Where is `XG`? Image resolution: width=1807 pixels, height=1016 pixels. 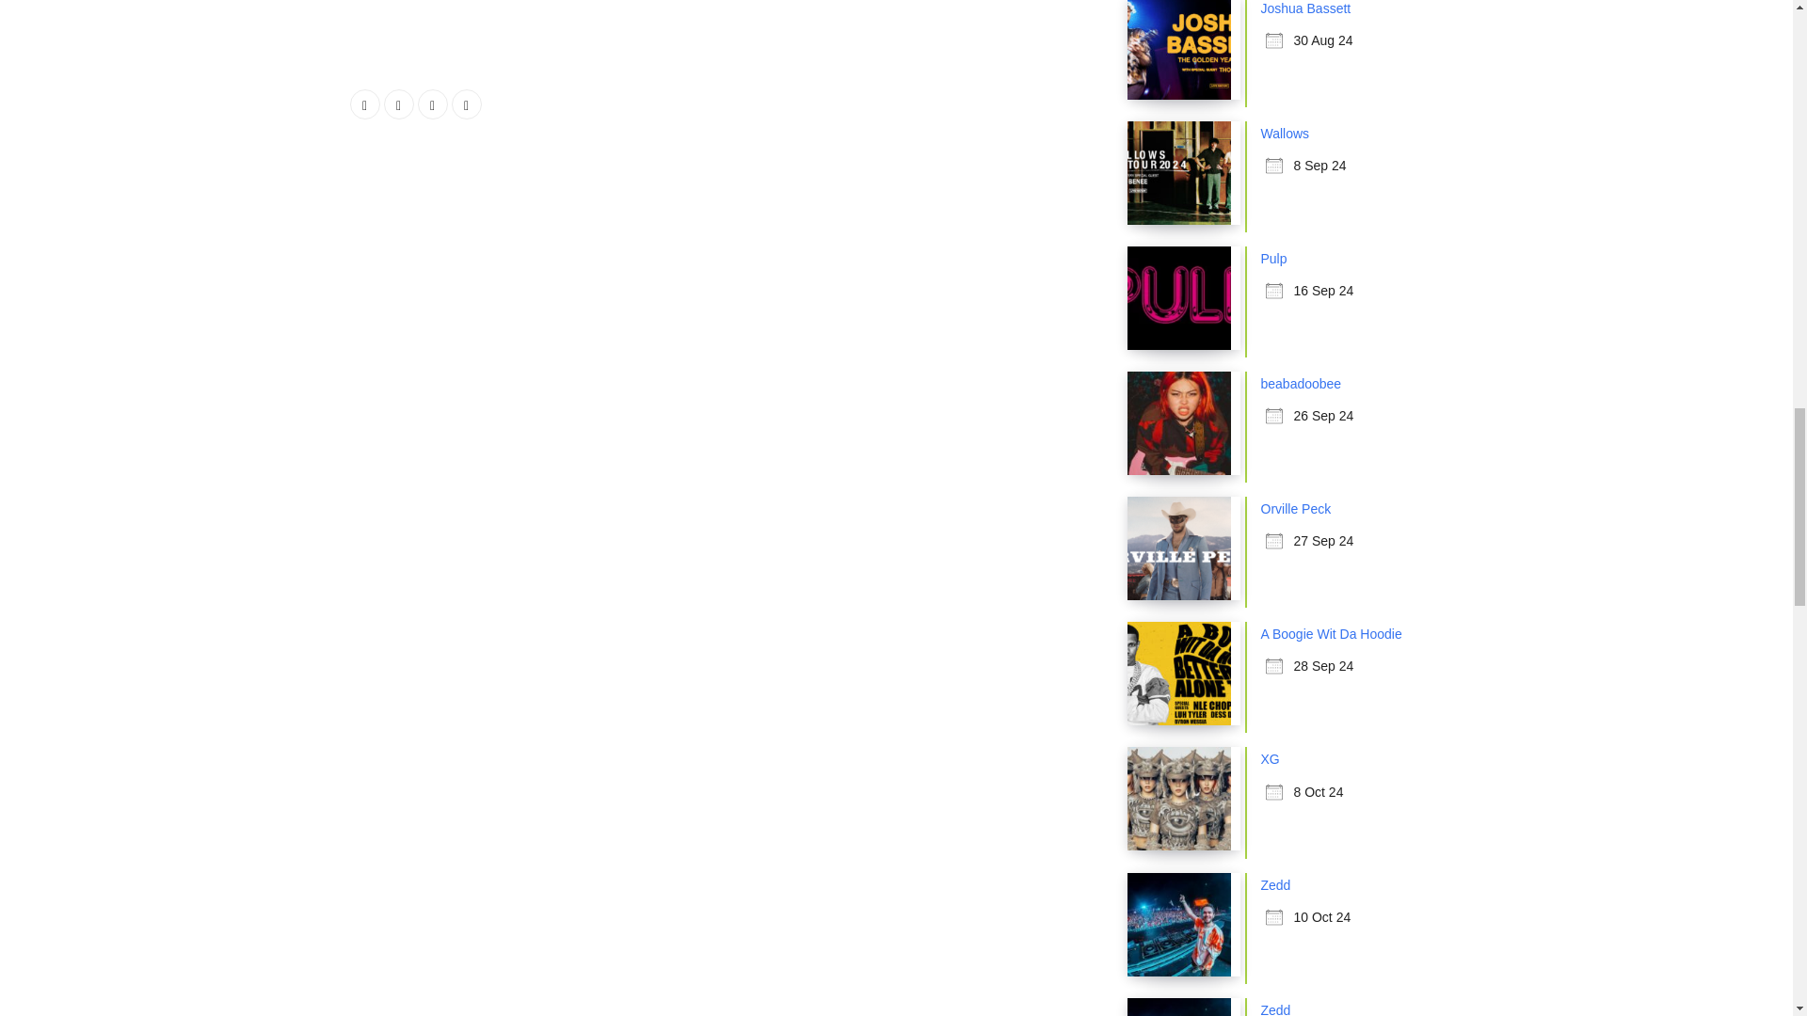
XG is located at coordinates (1271, 759).